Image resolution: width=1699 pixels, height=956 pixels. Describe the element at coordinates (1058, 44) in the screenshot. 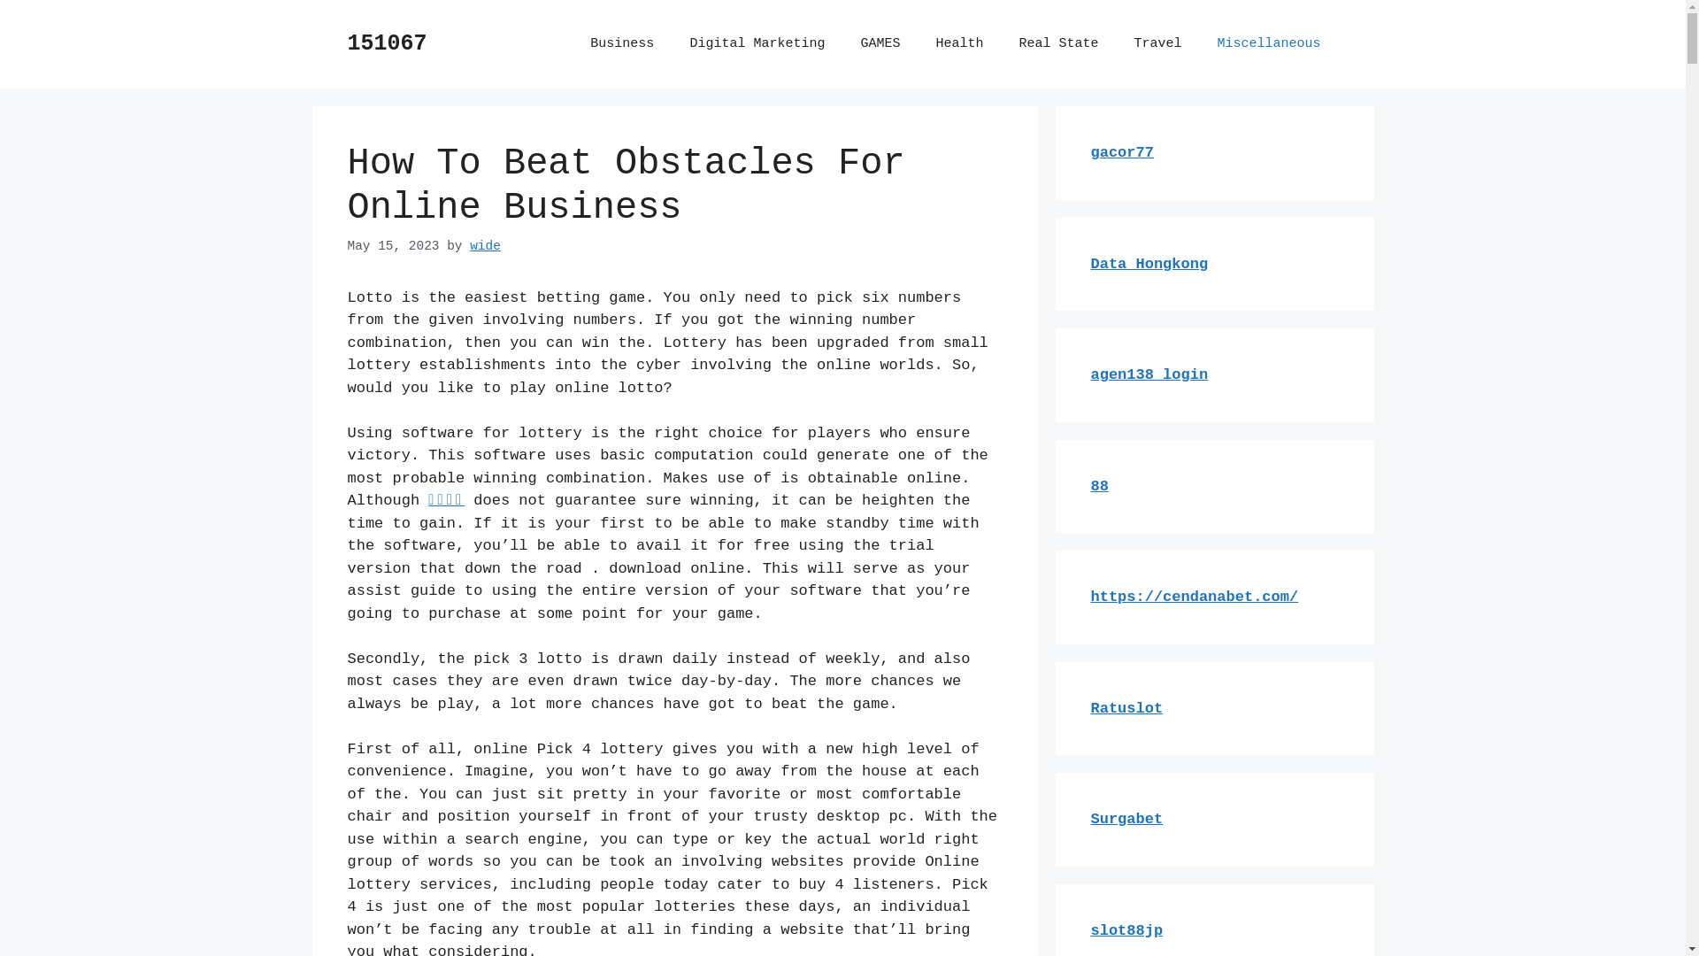

I see `Real State` at that location.